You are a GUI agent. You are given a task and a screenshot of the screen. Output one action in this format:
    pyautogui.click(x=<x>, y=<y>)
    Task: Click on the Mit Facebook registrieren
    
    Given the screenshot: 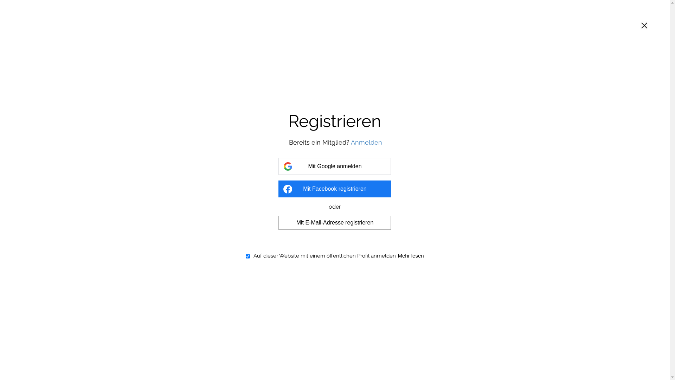 What is the action you would take?
    pyautogui.click(x=335, y=189)
    